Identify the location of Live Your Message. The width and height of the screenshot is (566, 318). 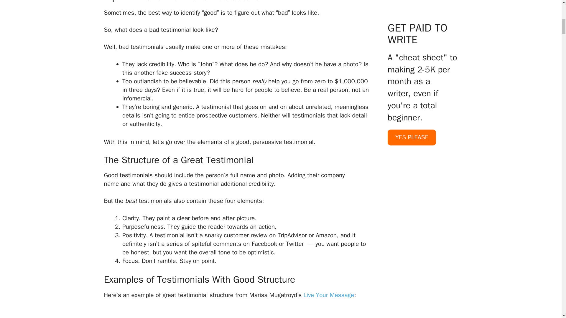
(329, 295).